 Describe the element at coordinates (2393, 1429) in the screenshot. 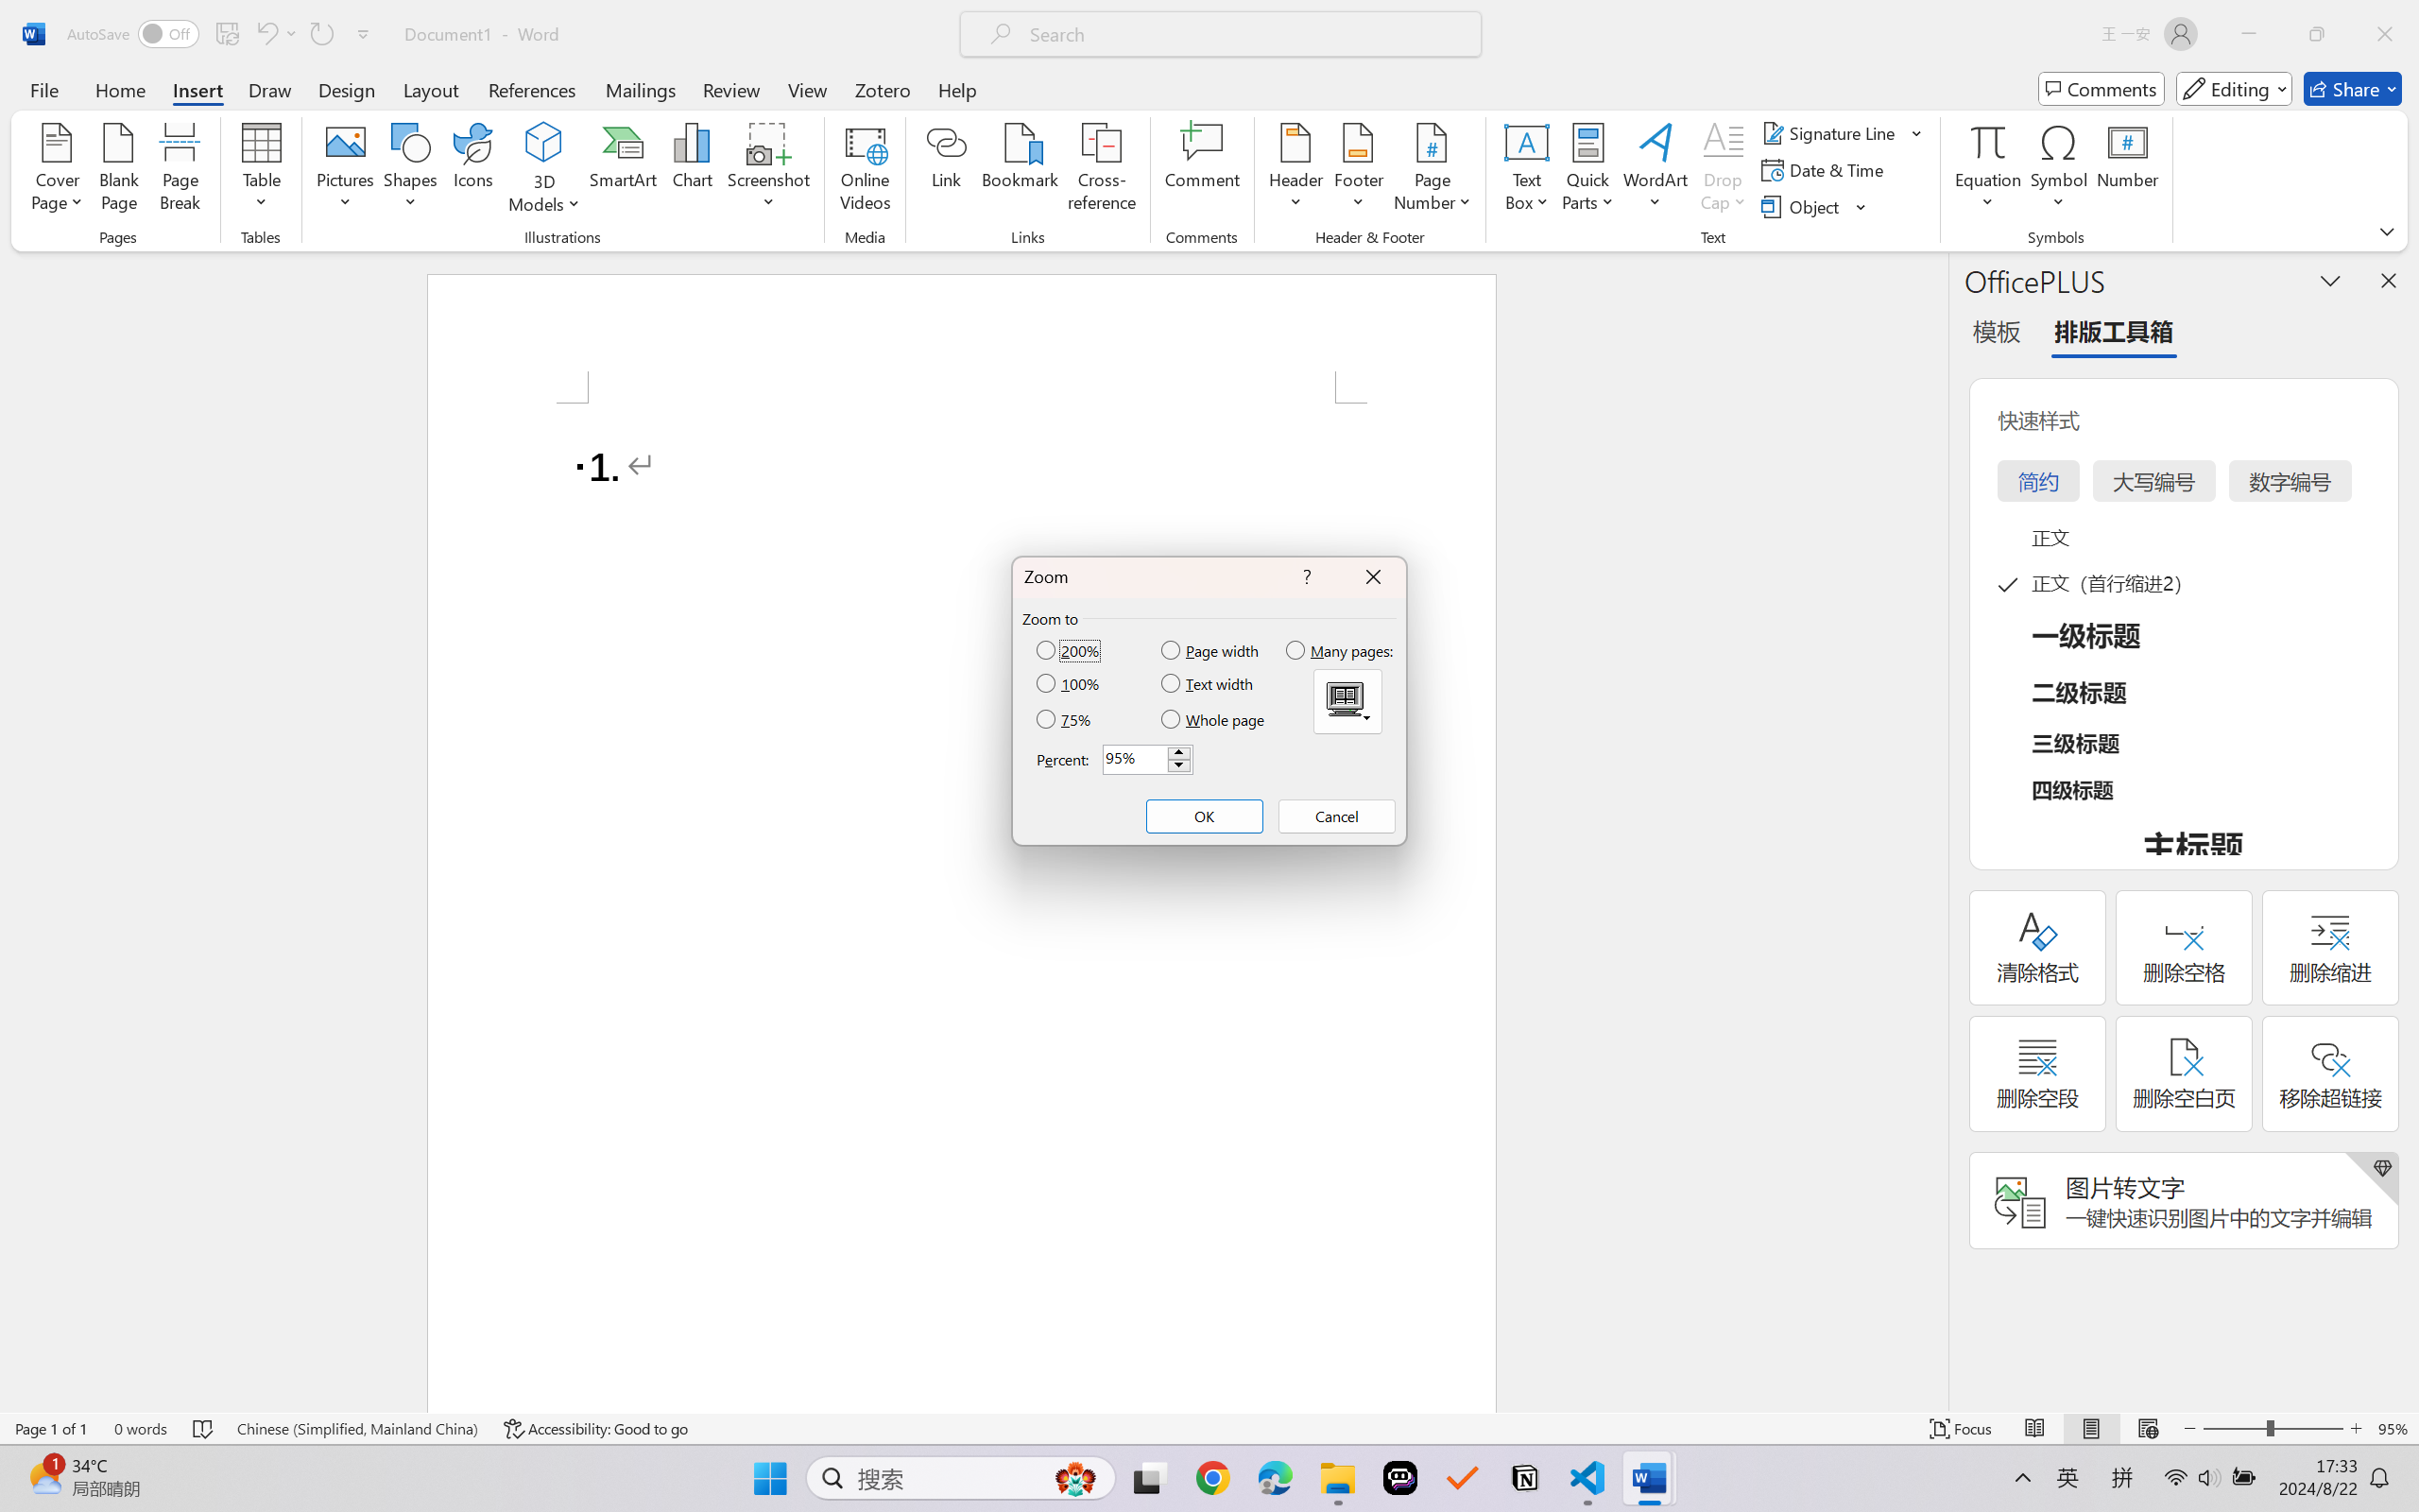

I see `Zoom 95%` at that location.